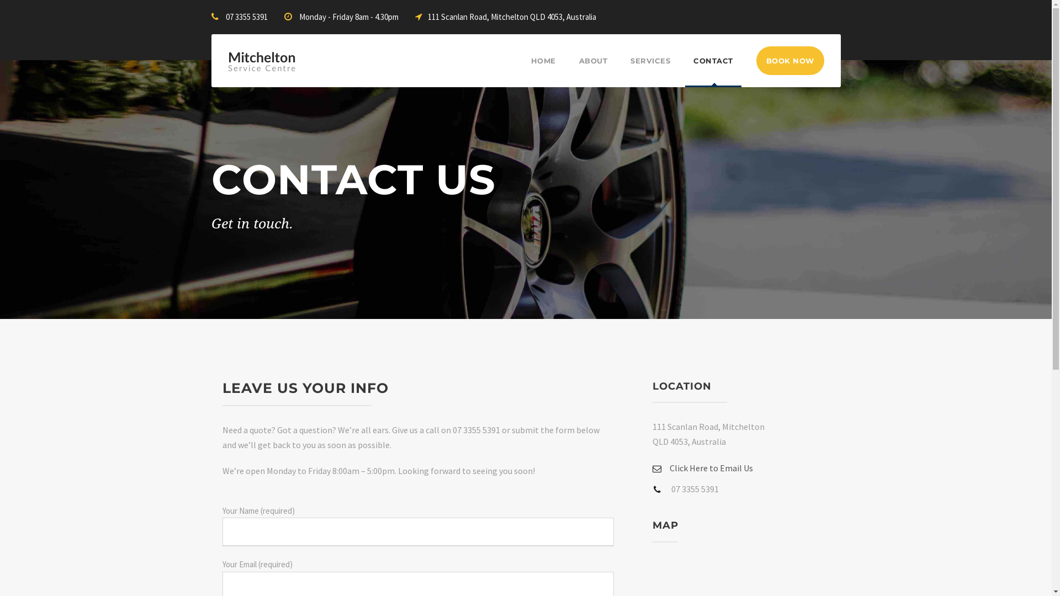 The height and width of the screenshot is (596, 1060). Describe the element at coordinates (713, 71) in the screenshot. I see `CONTACT` at that location.